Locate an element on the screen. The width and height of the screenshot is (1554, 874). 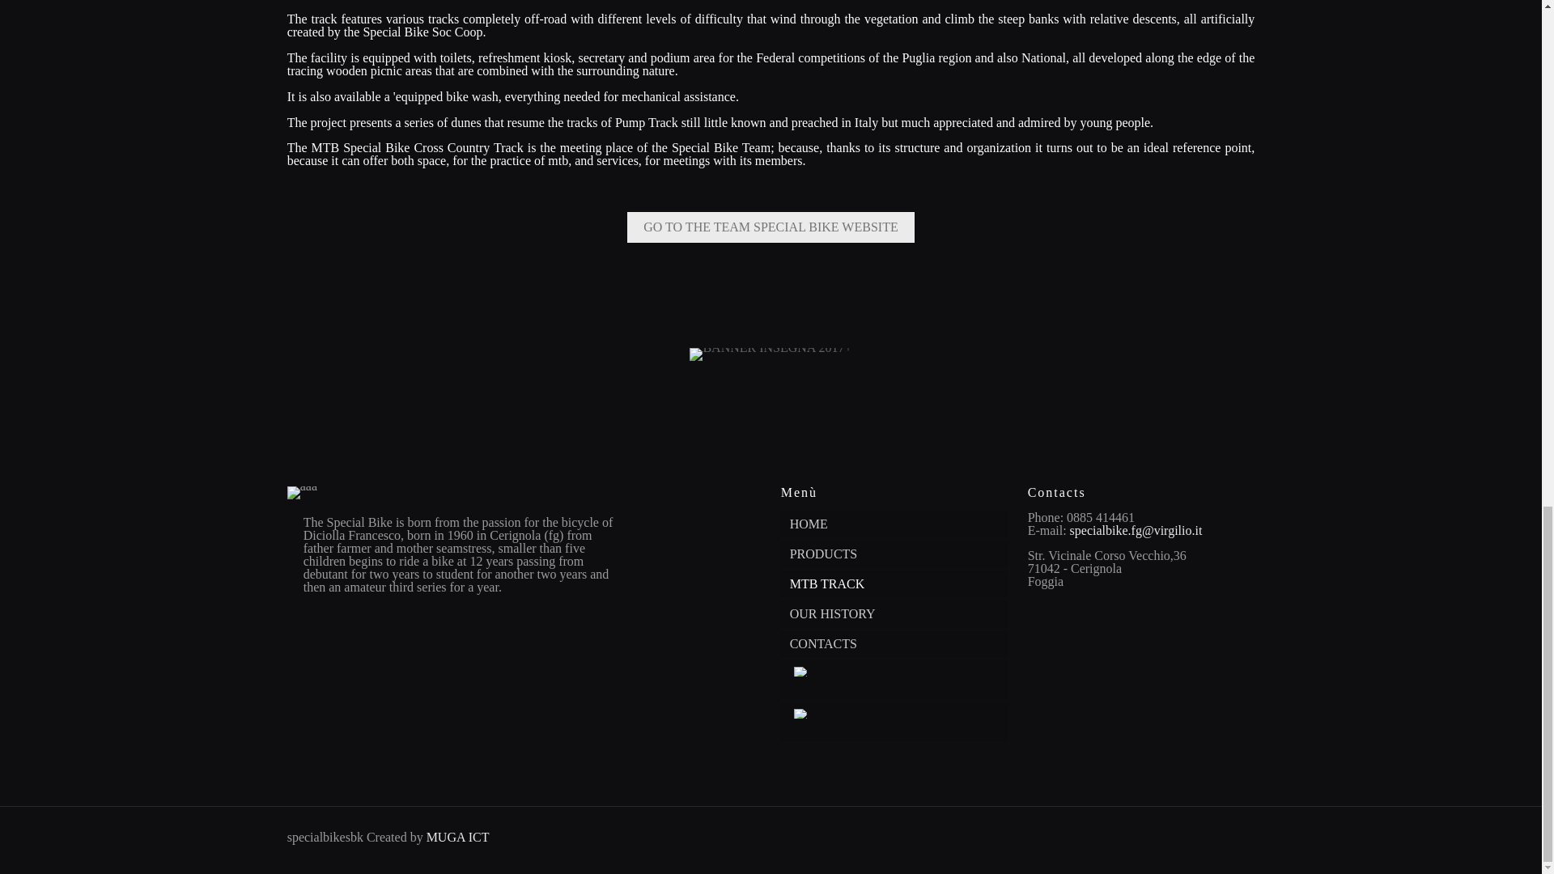
HOME is located at coordinates (895, 524).